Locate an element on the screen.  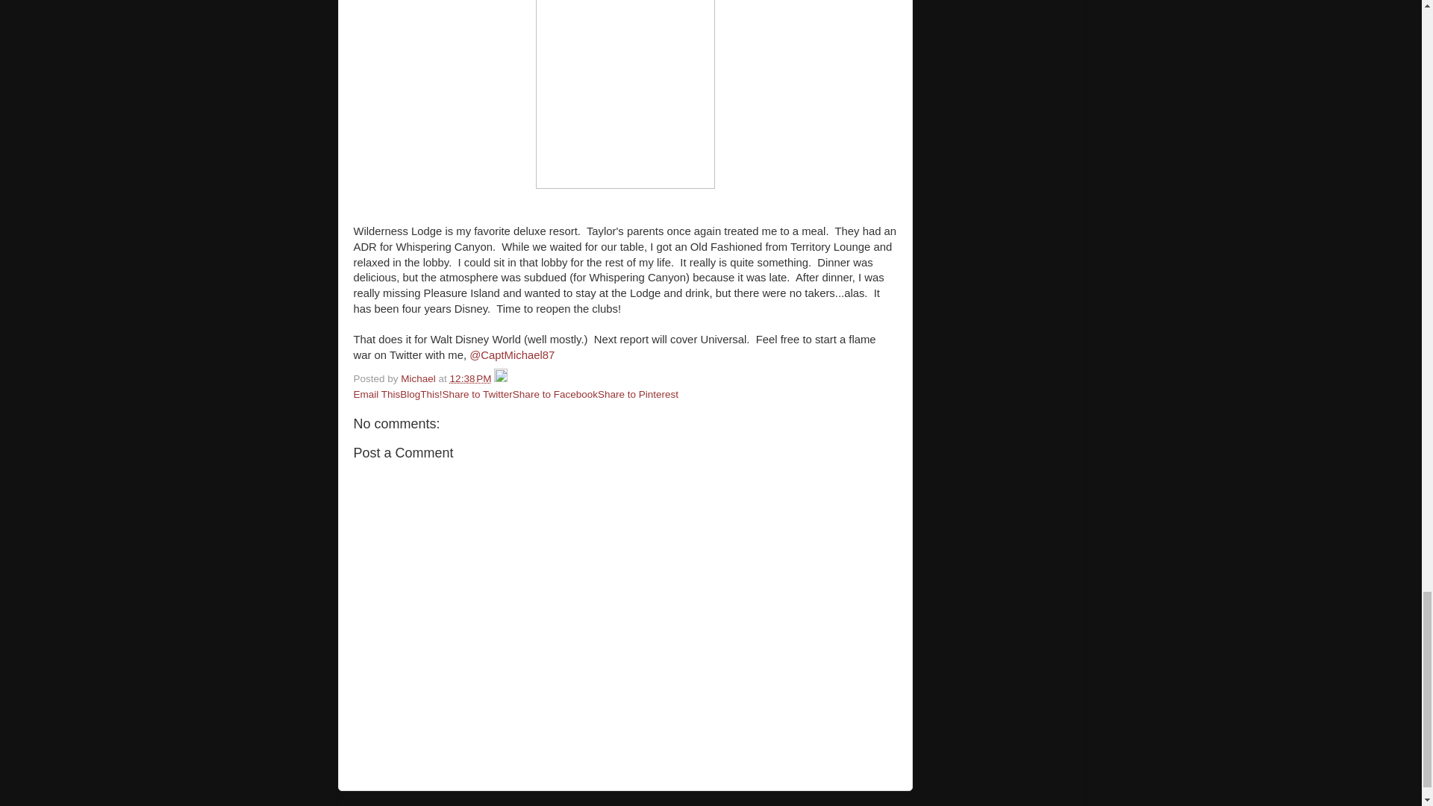
Share to Facebook is located at coordinates (555, 394).